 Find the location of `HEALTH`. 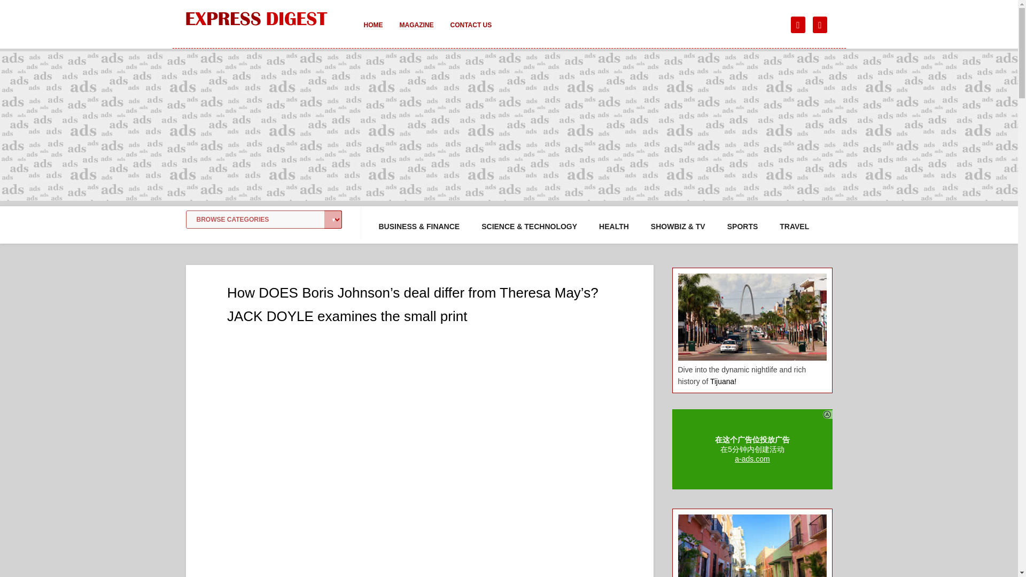

HEALTH is located at coordinates (613, 227).